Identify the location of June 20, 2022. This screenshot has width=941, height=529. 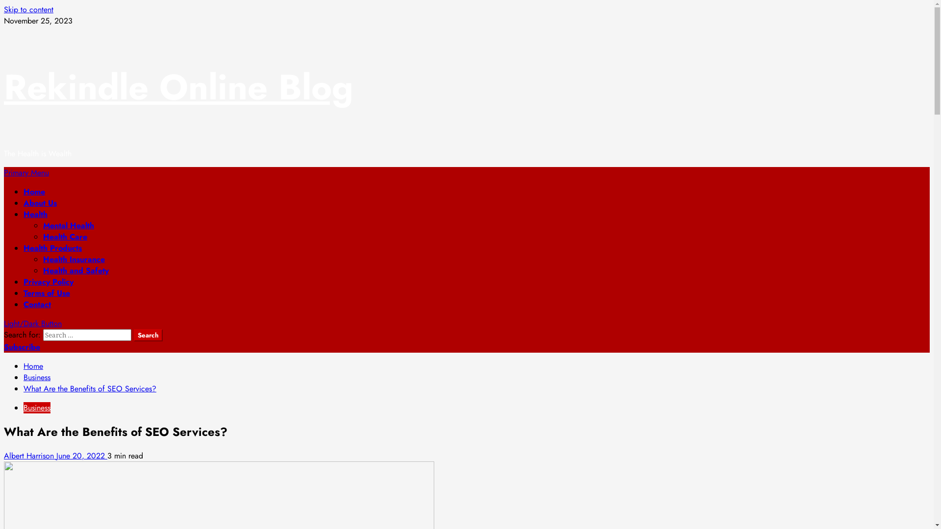
(82, 456).